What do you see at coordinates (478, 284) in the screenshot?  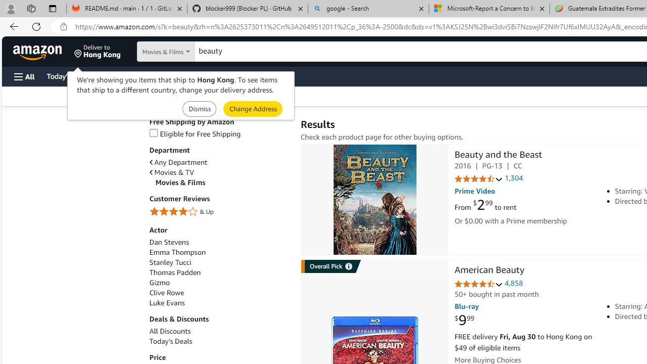 I see `4.6 out of 5 stars` at bounding box center [478, 284].